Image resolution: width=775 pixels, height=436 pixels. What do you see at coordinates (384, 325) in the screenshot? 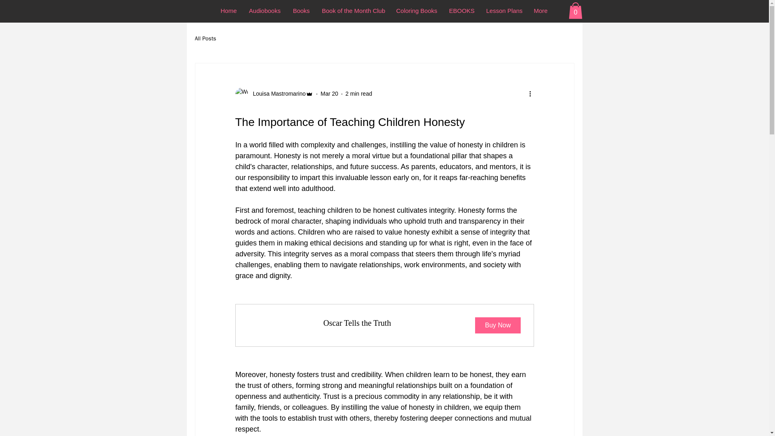
I see `Louisa Mastromarino` at bounding box center [384, 325].